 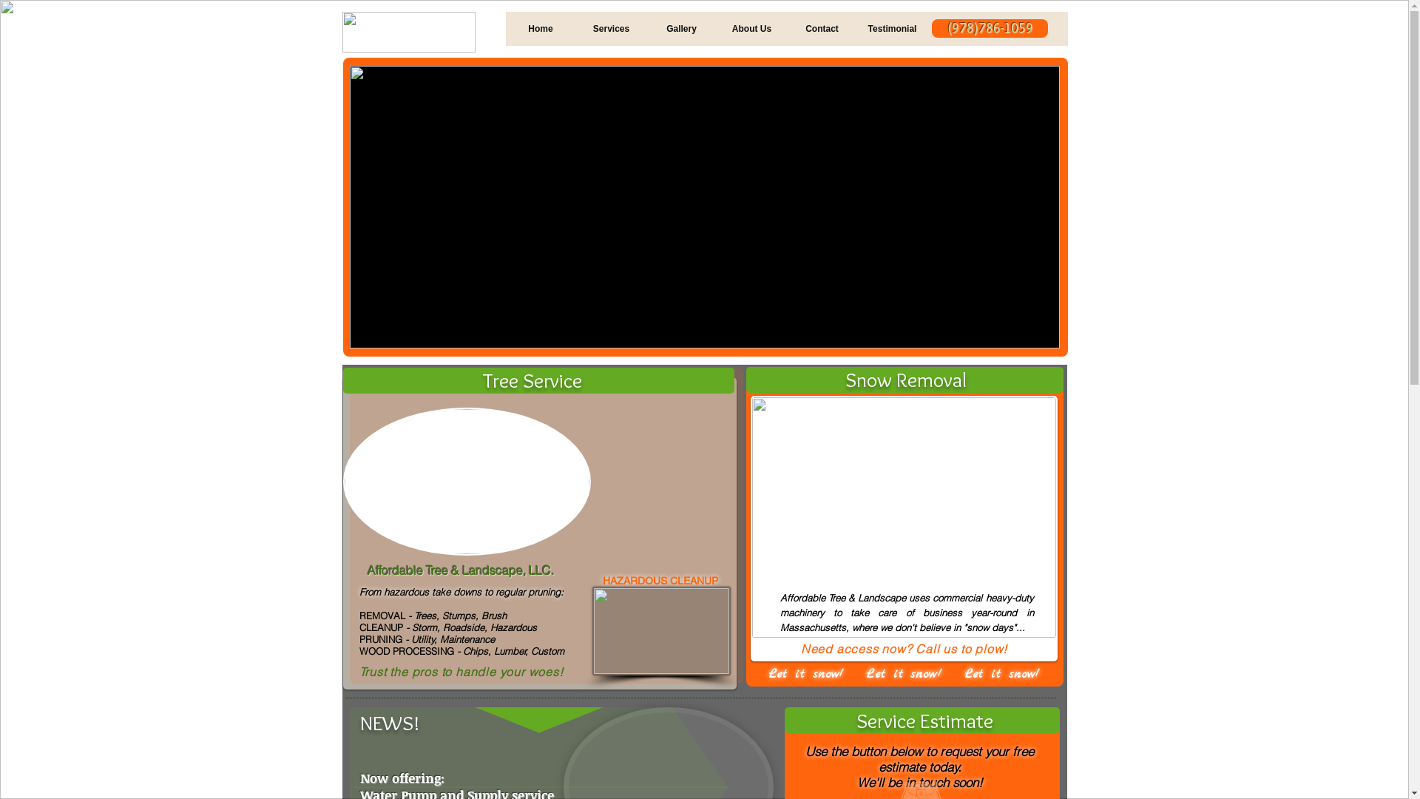 I want to click on Services, so click(x=611, y=29).